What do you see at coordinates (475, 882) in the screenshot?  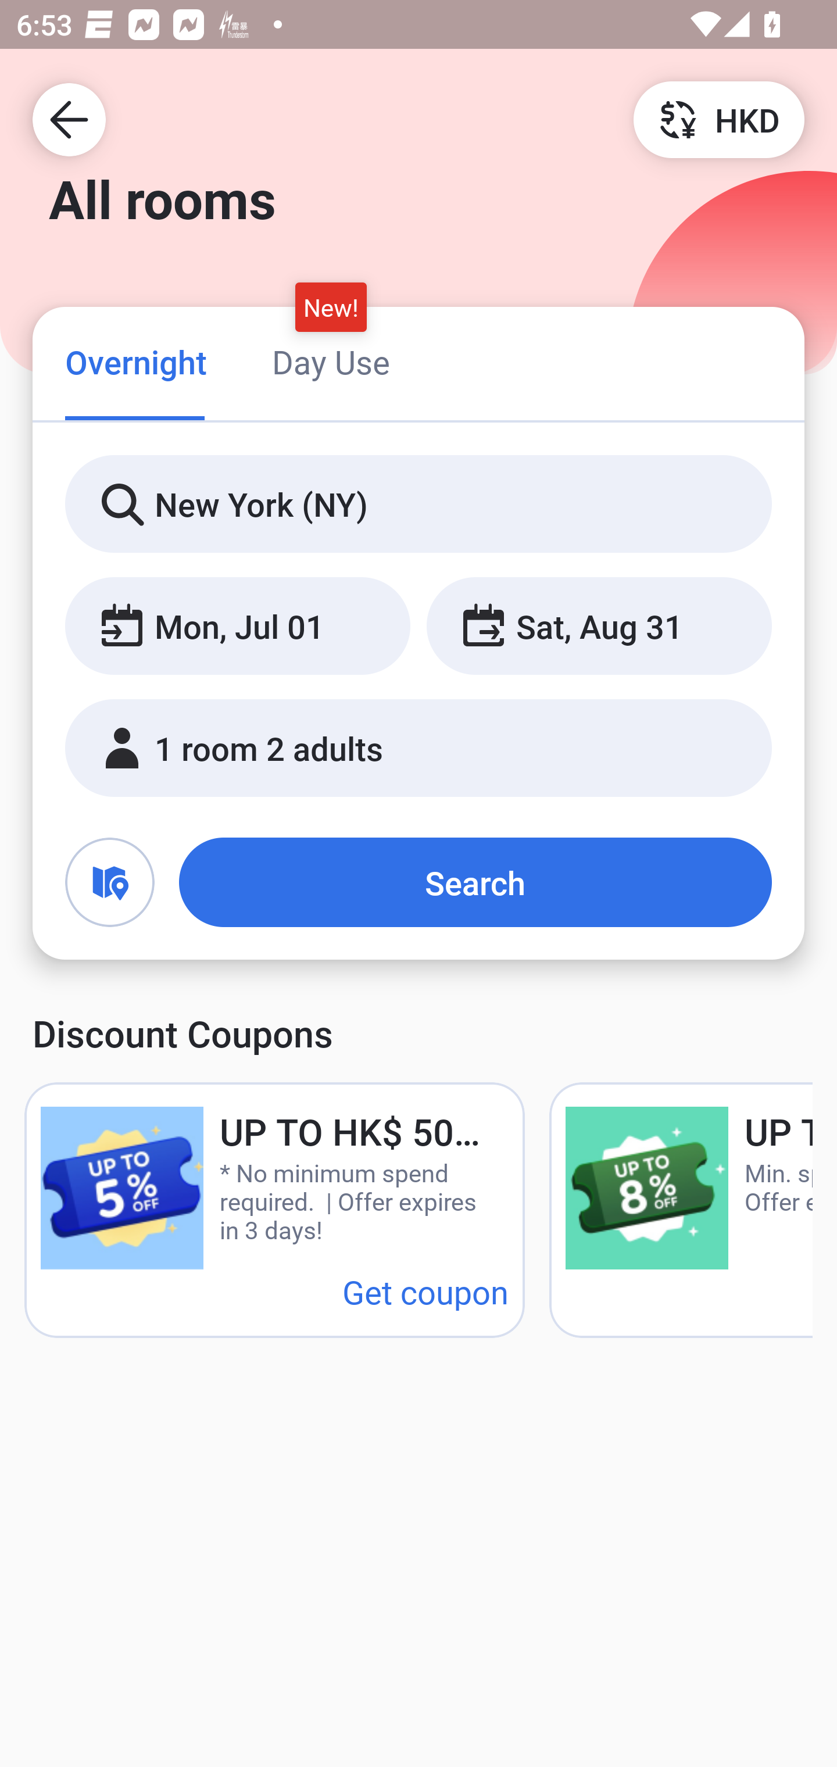 I see `Search` at bounding box center [475, 882].